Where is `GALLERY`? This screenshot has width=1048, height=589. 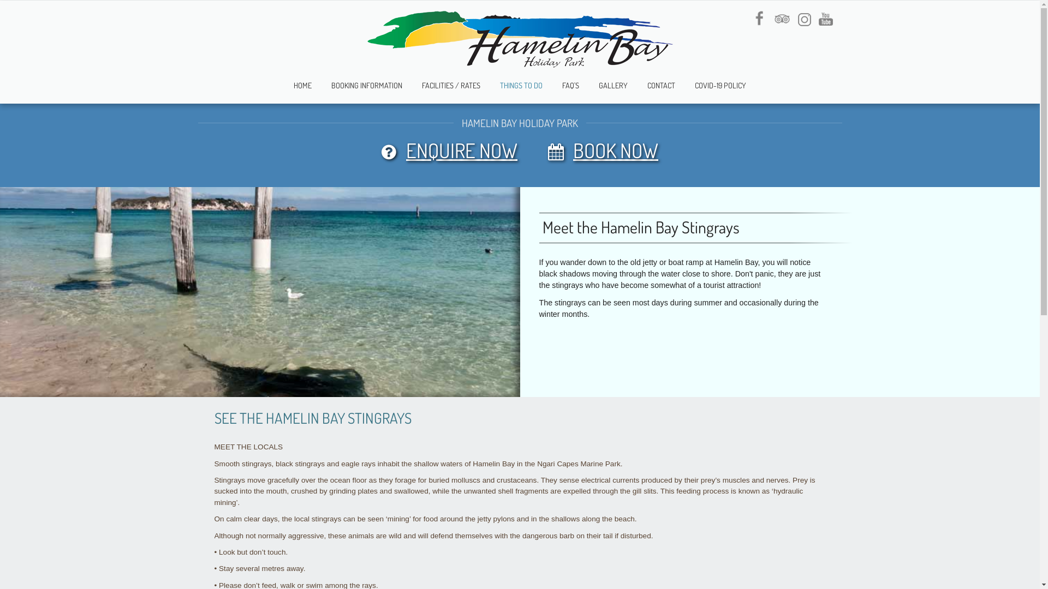
GALLERY is located at coordinates (614, 88).